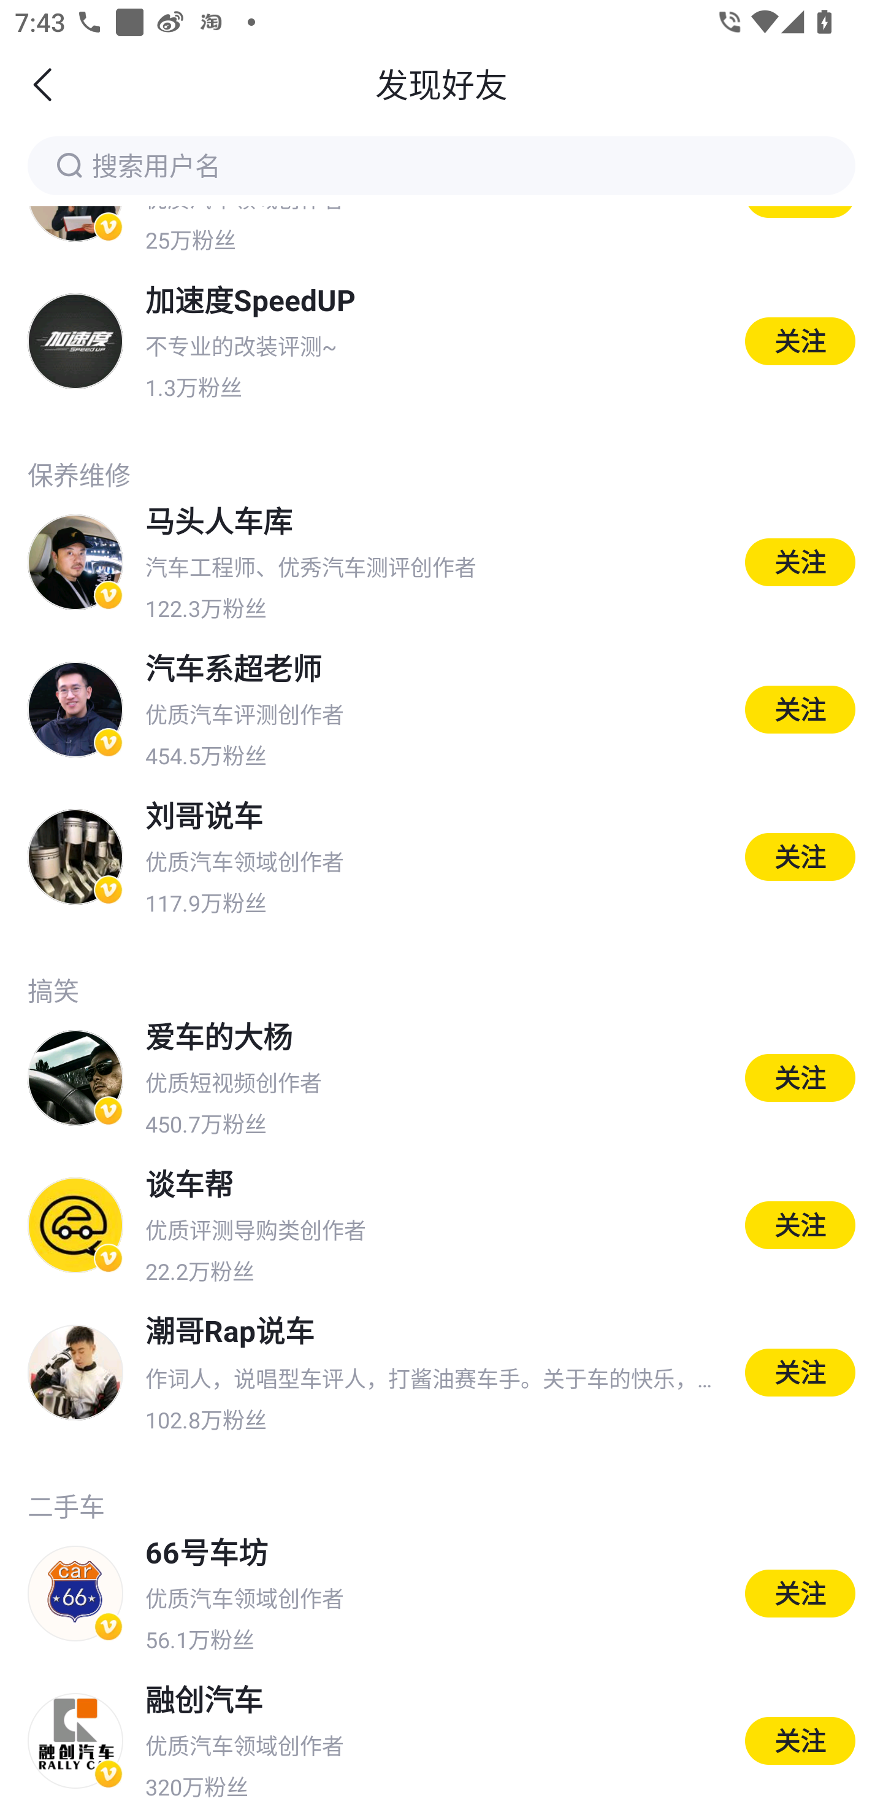 The width and height of the screenshot is (883, 1817). What do you see at coordinates (442, 340) in the screenshot?
I see `加速度SpeedUP 不专业的改装评测~ 1.3万粉丝 关注` at bounding box center [442, 340].